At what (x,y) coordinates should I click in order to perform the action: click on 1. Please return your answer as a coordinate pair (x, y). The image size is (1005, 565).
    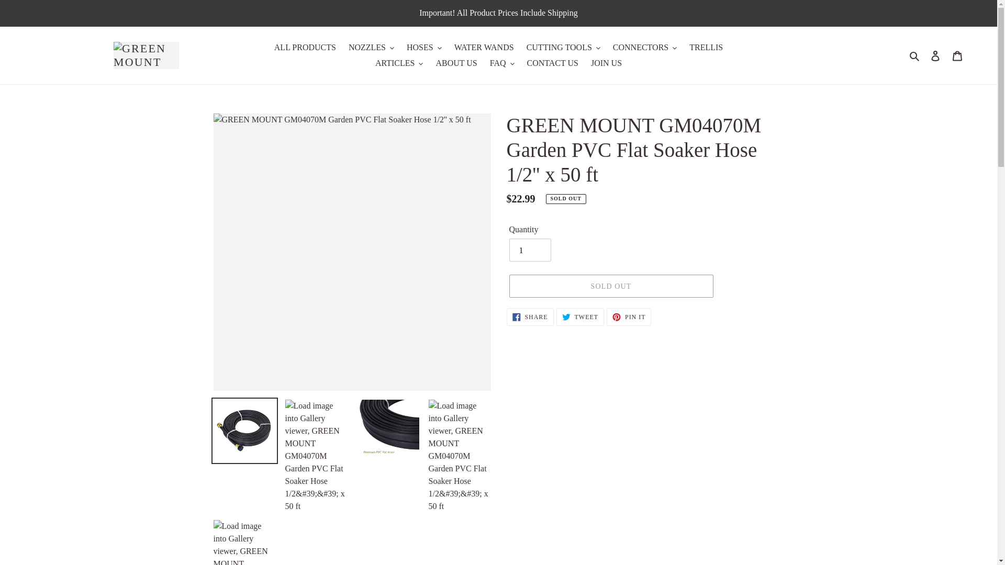
    Looking at the image, I should click on (530, 250).